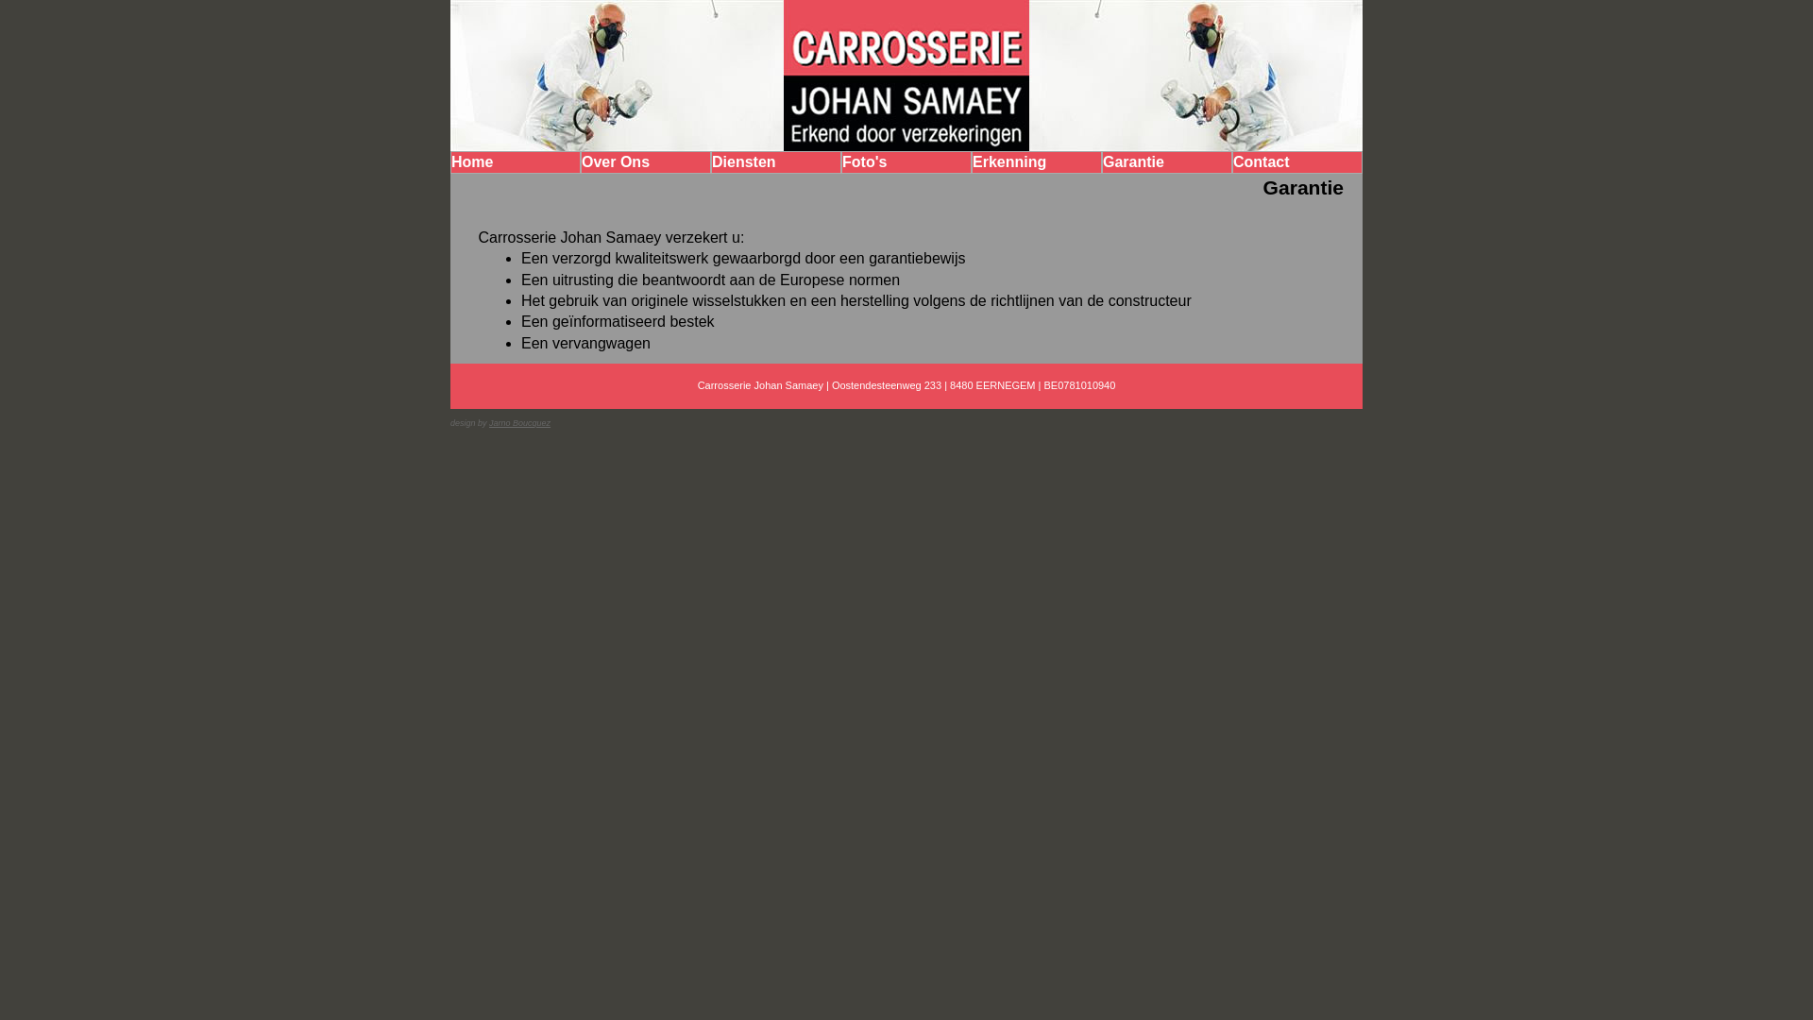  I want to click on Contact, so click(1297, 162).